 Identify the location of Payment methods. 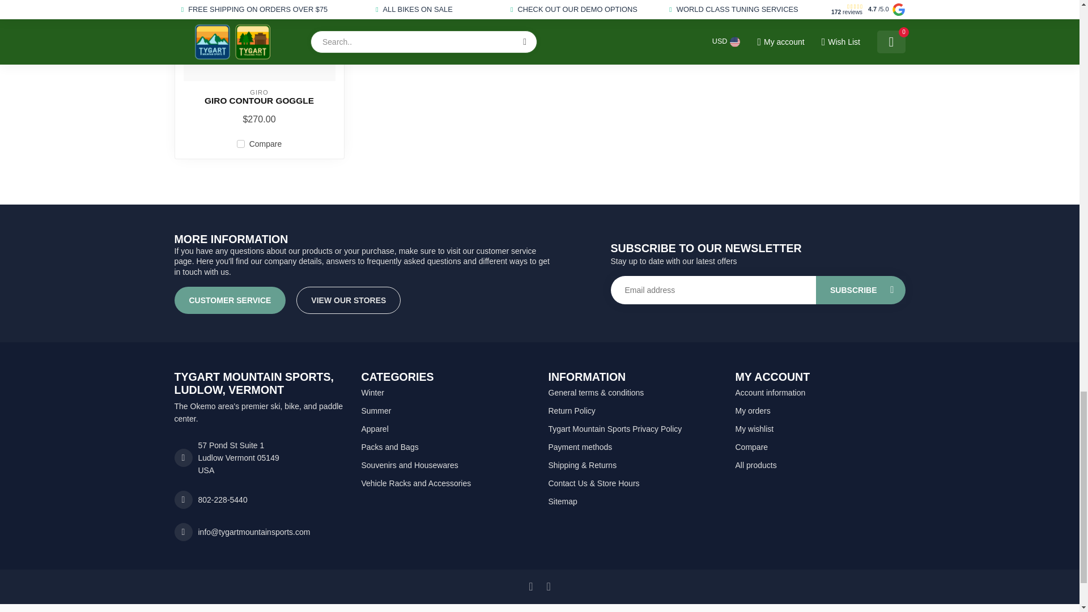
(633, 447).